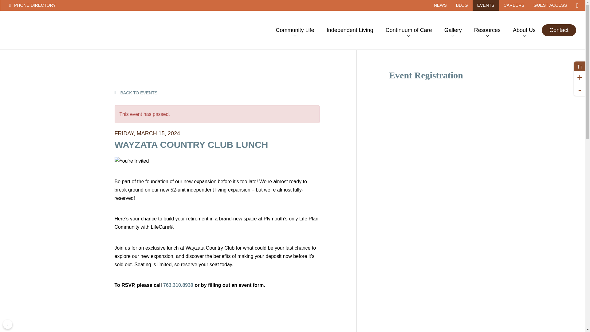 Image resolution: width=590 pixels, height=332 pixels. What do you see at coordinates (54, 5) in the screenshot?
I see `PHONE DIRECTORY` at bounding box center [54, 5].